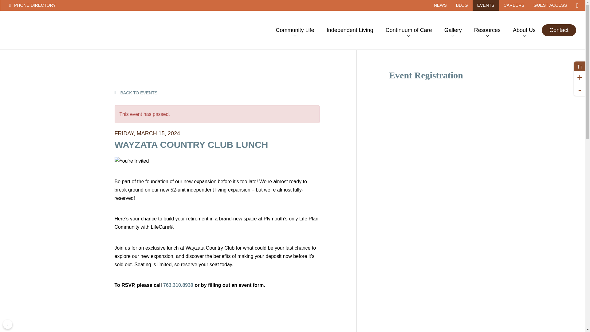 Image resolution: width=590 pixels, height=332 pixels. What do you see at coordinates (54, 5) in the screenshot?
I see `PHONE DIRECTORY` at bounding box center [54, 5].